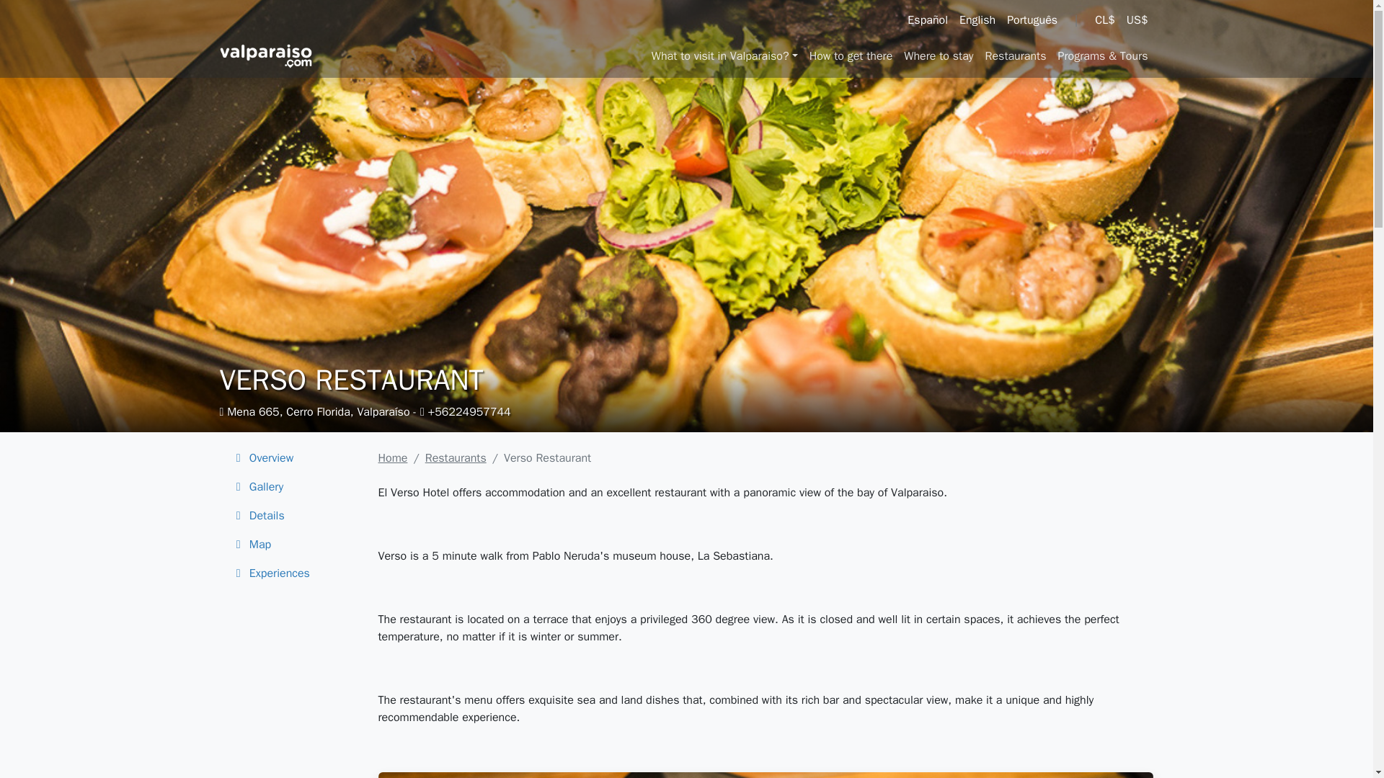 The image size is (1384, 778). Describe the element at coordinates (1016, 56) in the screenshot. I see `Restaurants` at that location.